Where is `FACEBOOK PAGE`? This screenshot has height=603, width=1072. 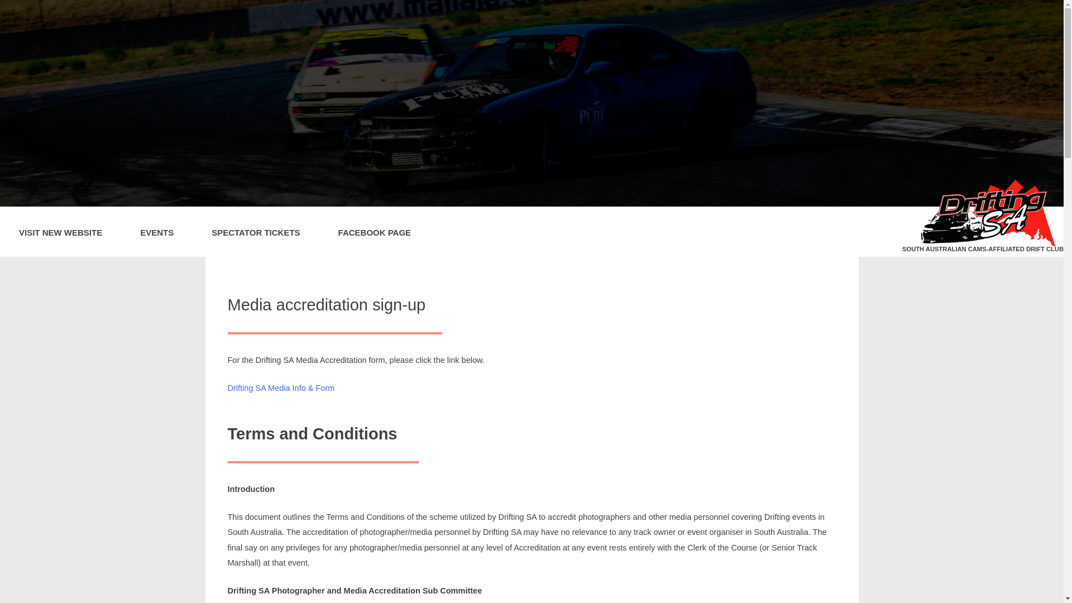
FACEBOOK PAGE is located at coordinates (375, 232).